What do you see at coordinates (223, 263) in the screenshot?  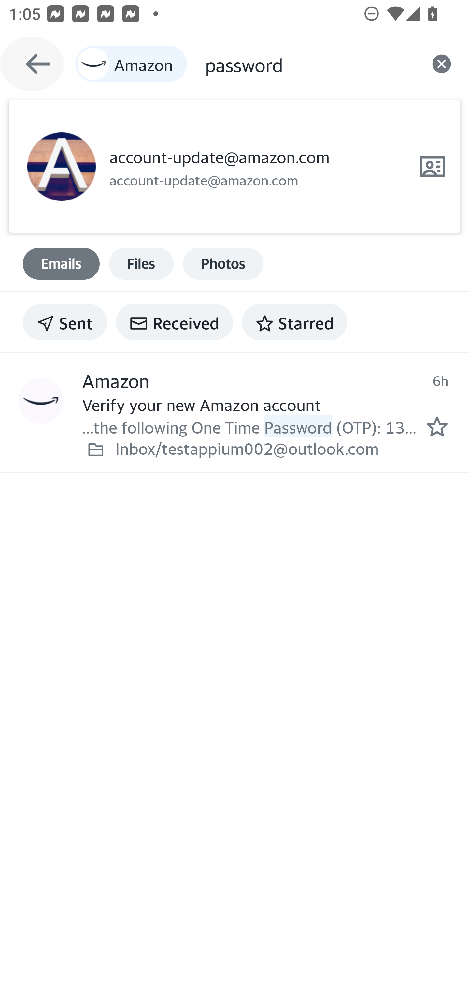 I see `Photos` at bounding box center [223, 263].